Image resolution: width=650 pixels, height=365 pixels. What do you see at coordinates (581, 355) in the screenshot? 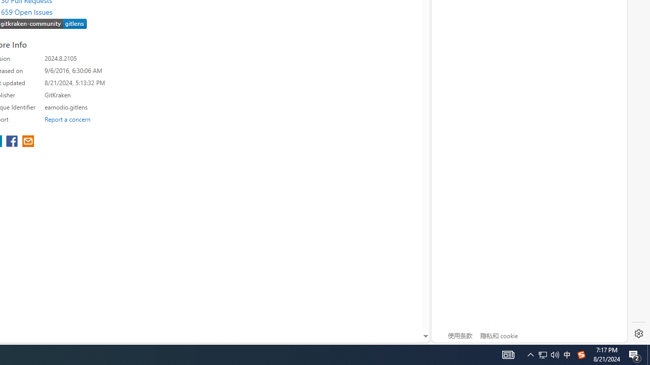
I see `Tray Input Indicator - Chinese (Simplified, China)` at bounding box center [581, 355].